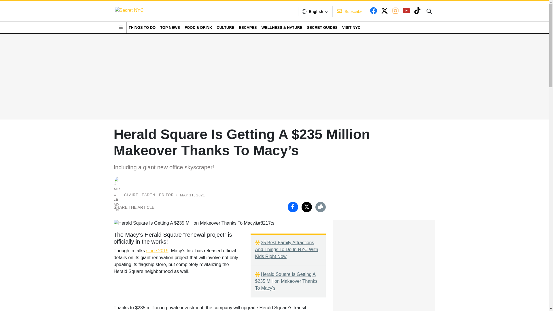 The image size is (553, 311). What do you see at coordinates (316, 12) in the screenshot?
I see `English` at bounding box center [316, 12].